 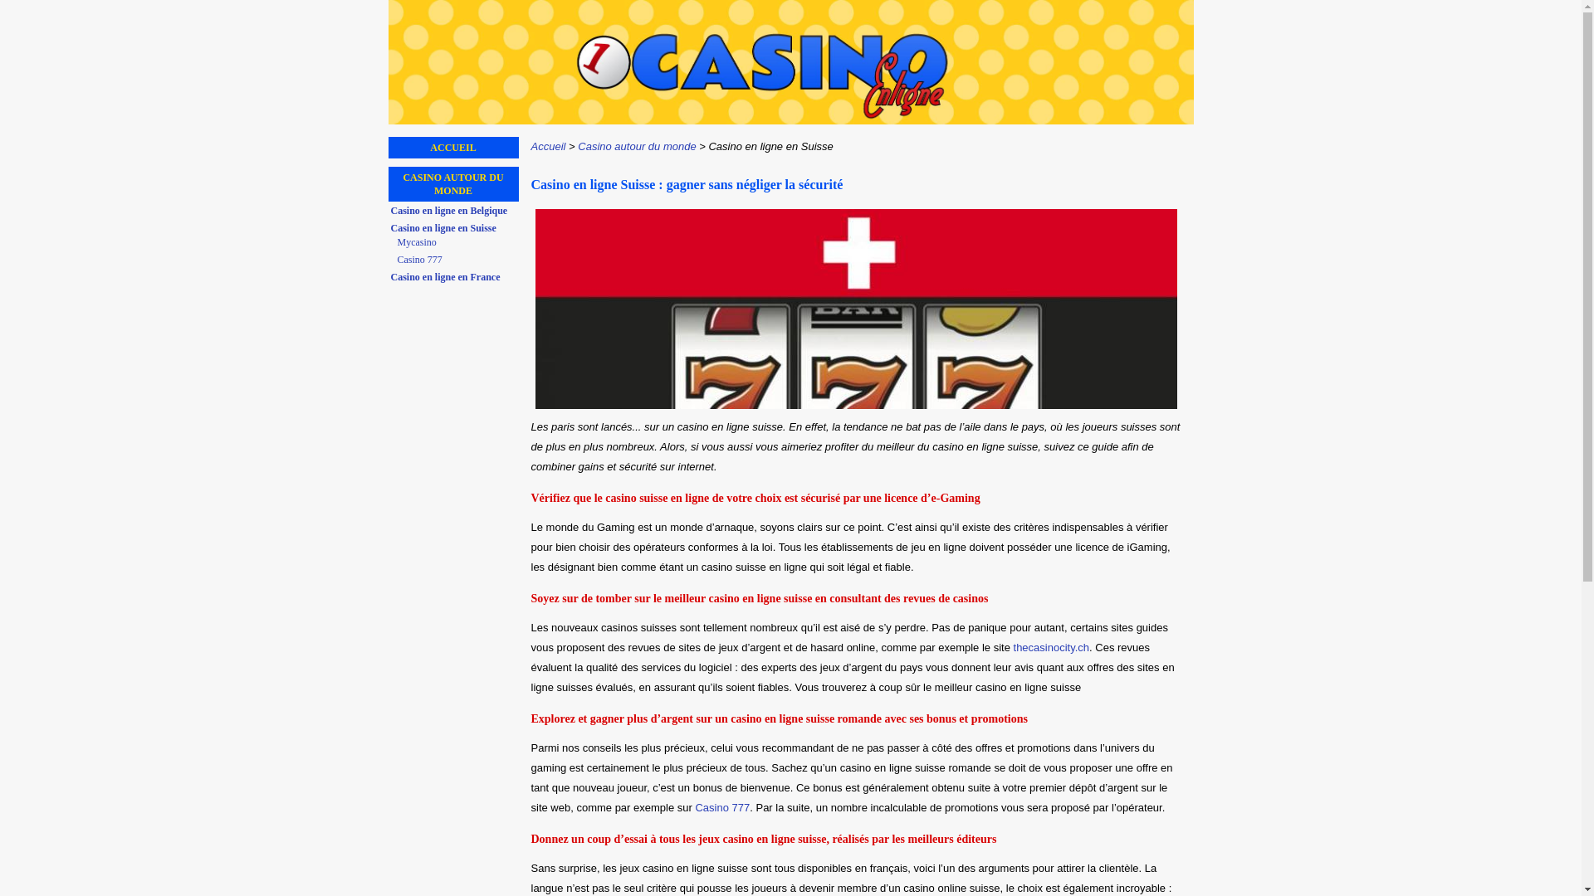 I want to click on Casino en ligne en Suisse, so click(x=770, y=146).